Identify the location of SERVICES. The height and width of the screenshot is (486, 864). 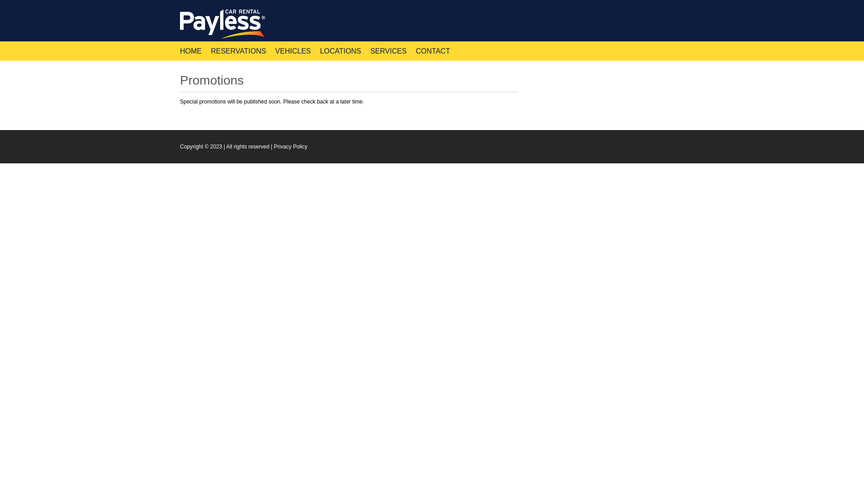
(389, 51).